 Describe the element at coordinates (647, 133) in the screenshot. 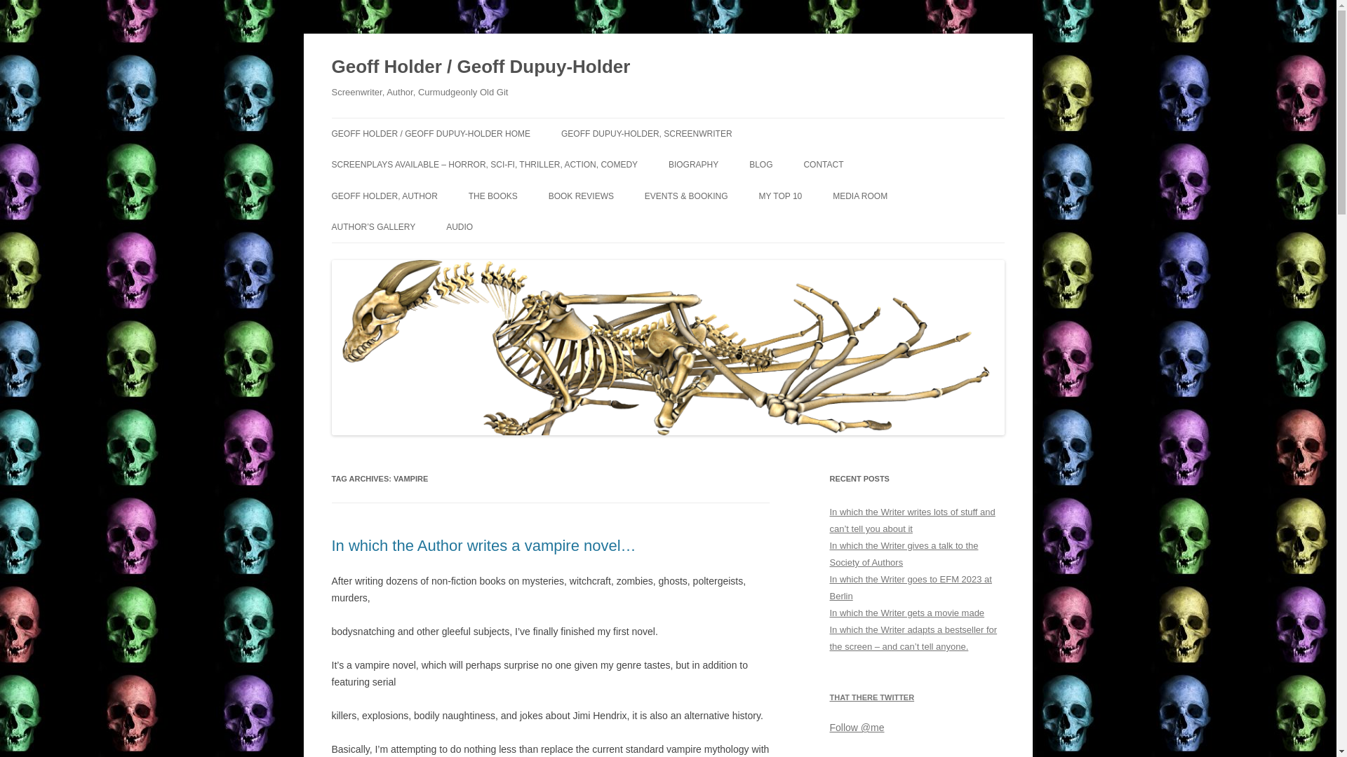

I see `GEOFF DUPUY-HOLDER, SCREENWRITER` at that location.